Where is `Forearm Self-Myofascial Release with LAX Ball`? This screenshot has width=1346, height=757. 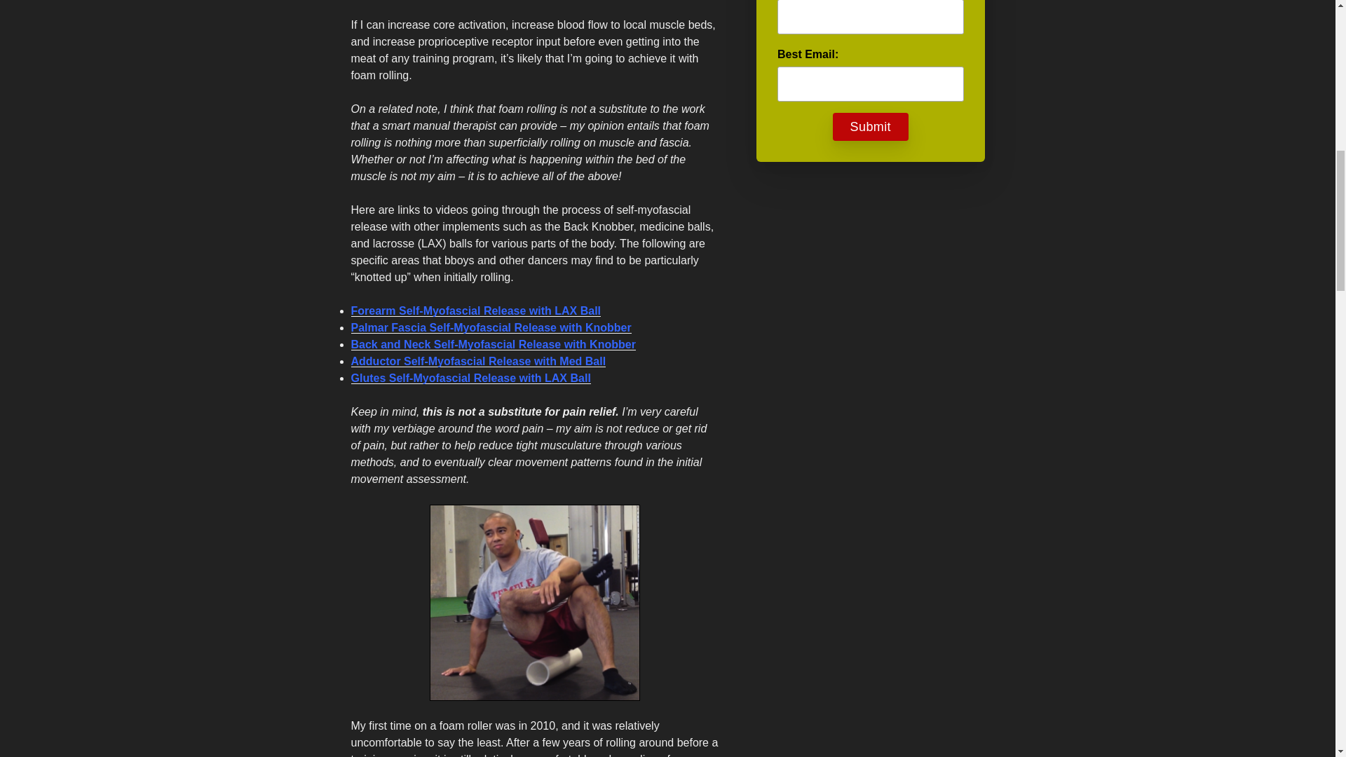 Forearm Self-Myofascial Release with LAX Ball is located at coordinates (475, 311).